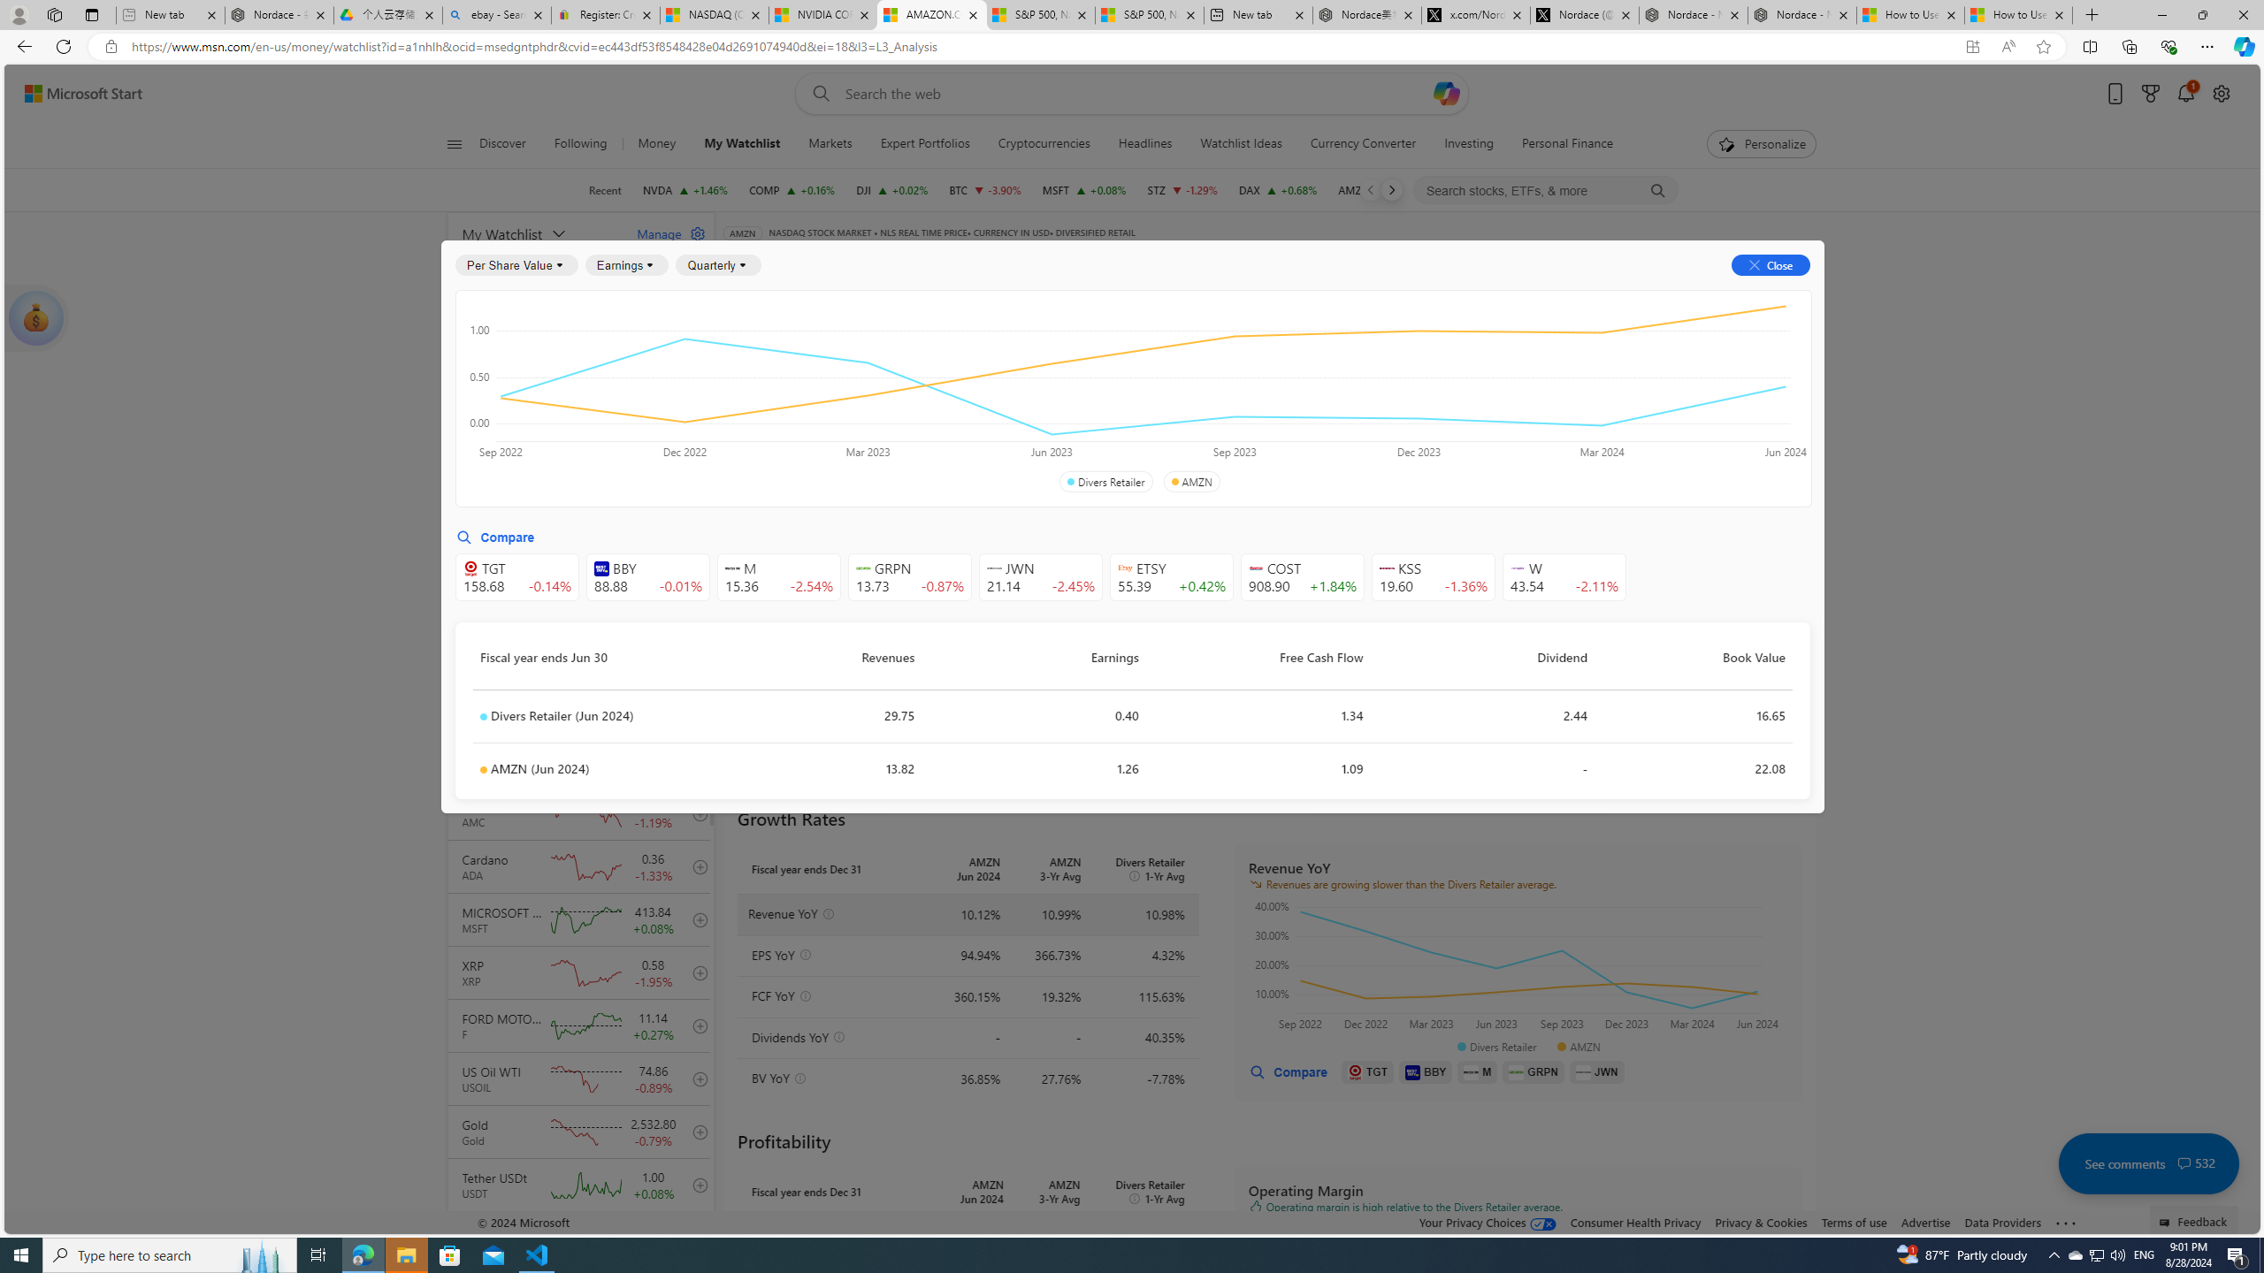  Describe the element at coordinates (696, 441) in the screenshot. I see `remove from your watchlist` at that location.